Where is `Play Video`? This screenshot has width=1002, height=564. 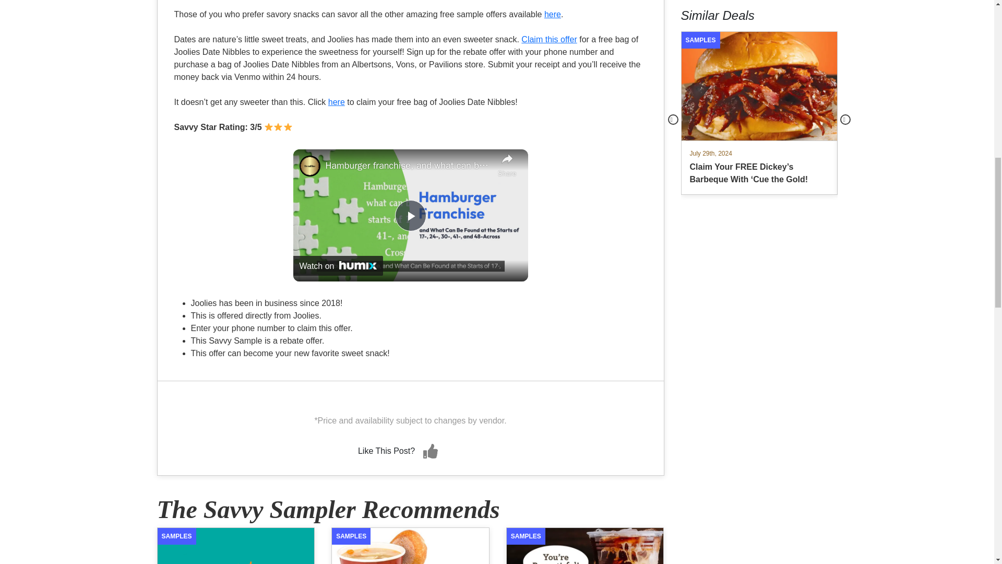 Play Video is located at coordinates (410, 215).